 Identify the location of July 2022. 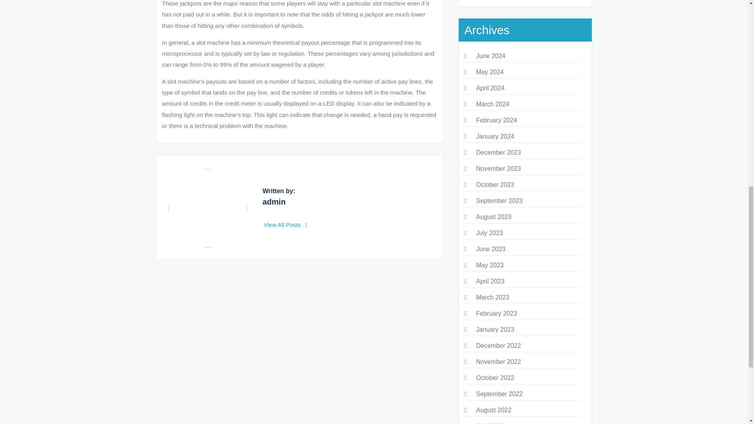
(489, 423).